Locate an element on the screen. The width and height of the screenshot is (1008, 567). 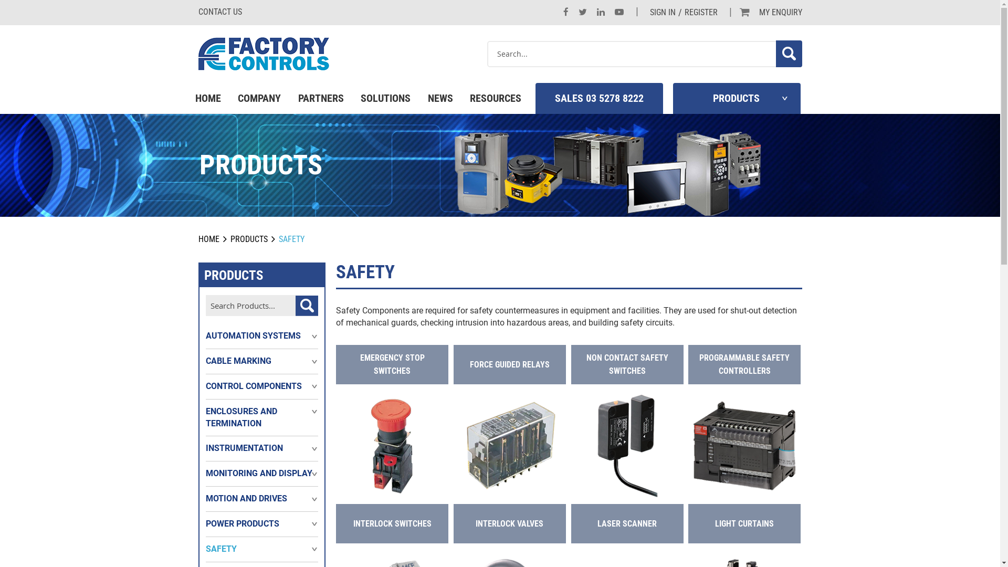
GO is located at coordinates (307, 306).